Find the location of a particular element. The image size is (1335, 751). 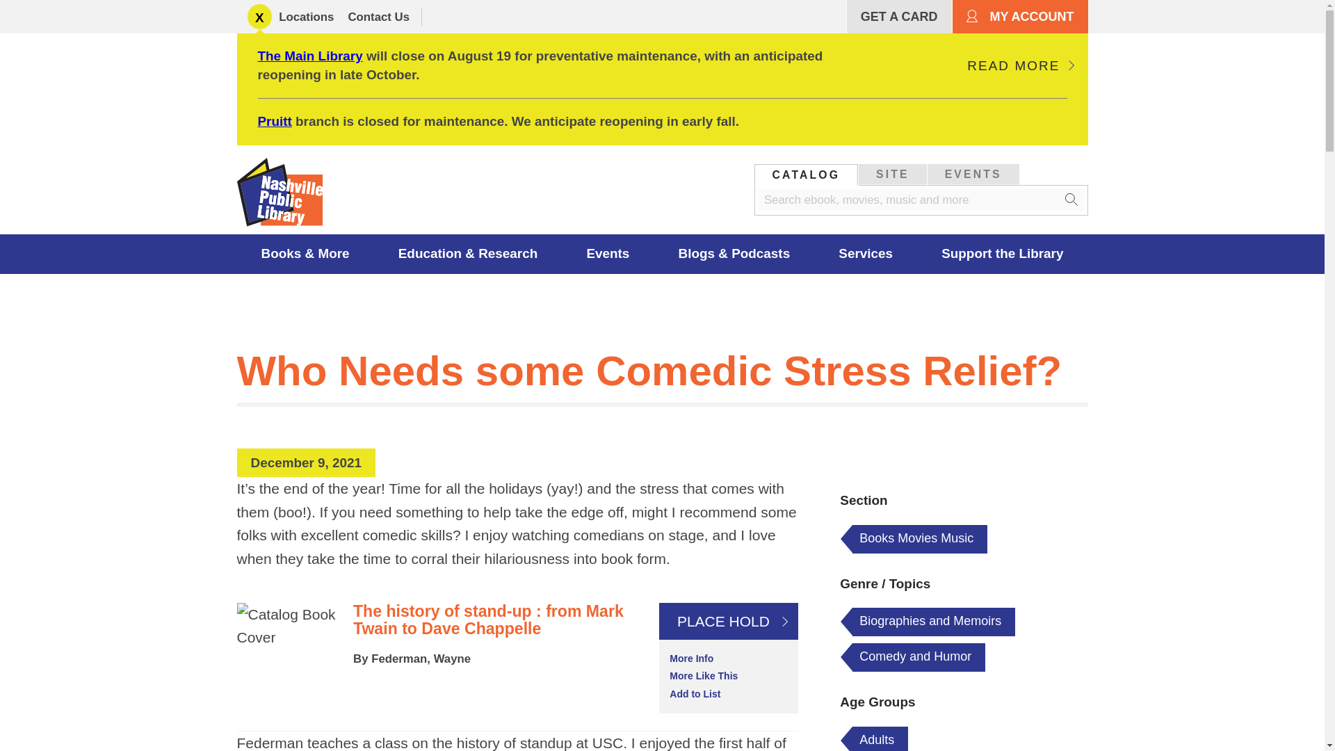

Locations is located at coordinates (306, 17).